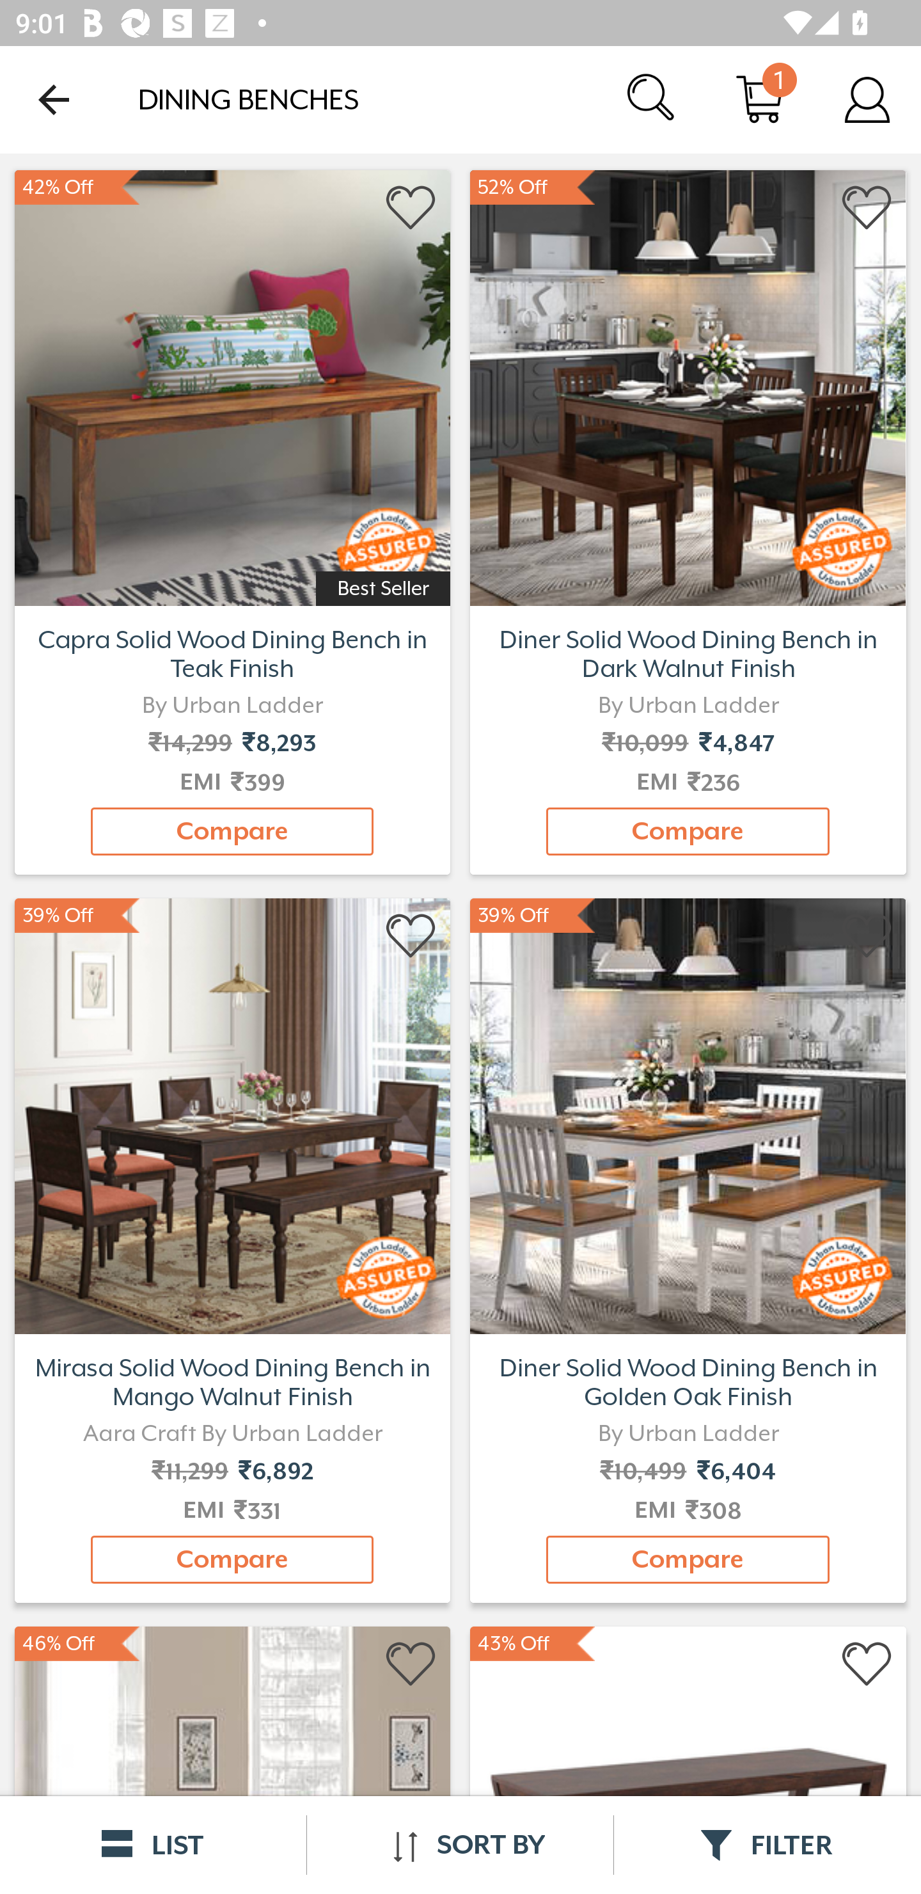 Image resolution: width=921 pixels, height=1894 pixels. I want to click on Compare, so click(232, 831).